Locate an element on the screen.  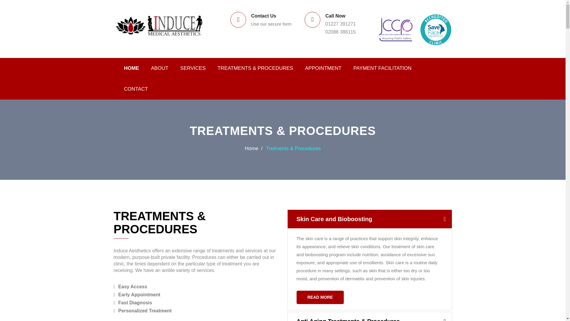
APPOINTMENT is located at coordinates (323, 68).